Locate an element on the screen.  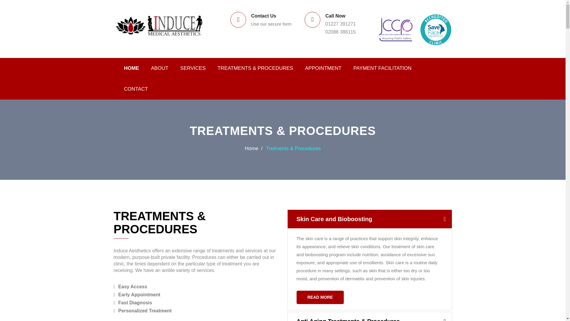
APPOINTMENT is located at coordinates (323, 68).